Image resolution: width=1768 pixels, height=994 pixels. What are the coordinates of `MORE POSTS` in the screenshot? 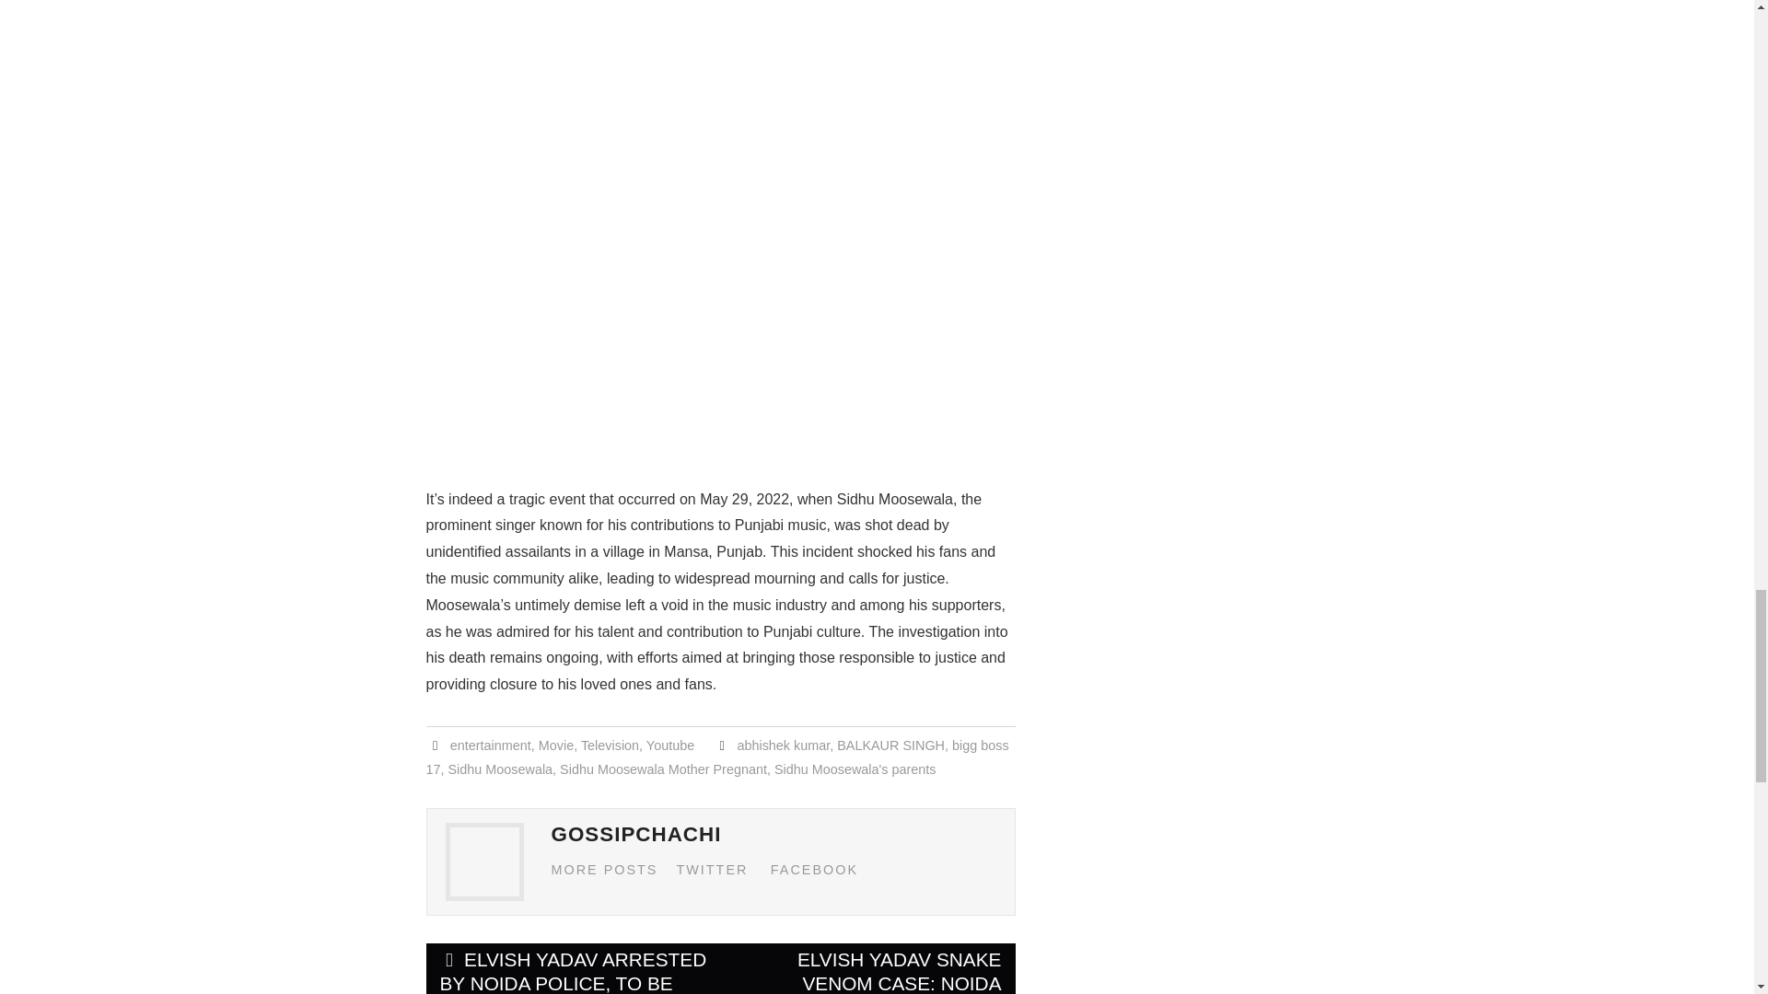 It's located at (604, 869).